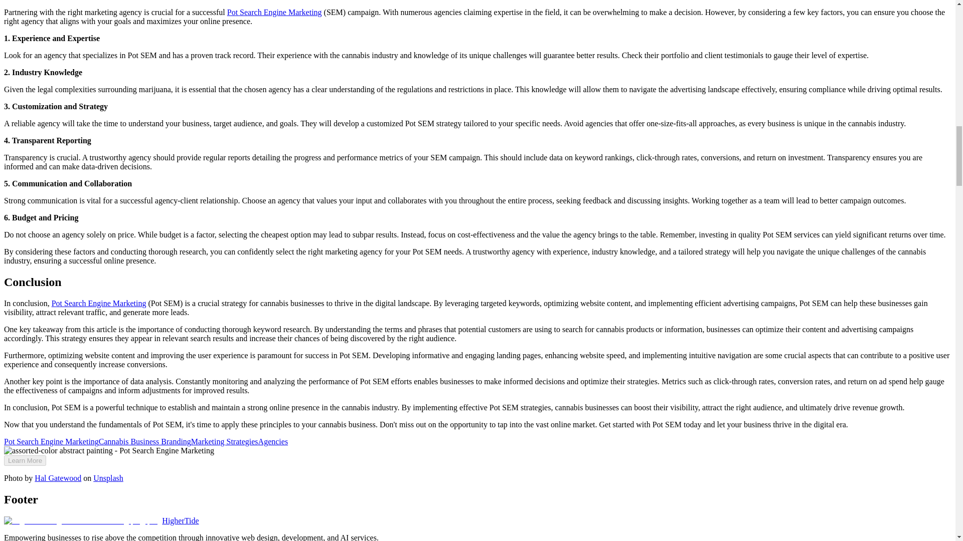 This screenshot has width=963, height=541. I want to click on Pot Search Engine Marketing, so click(51, 441).